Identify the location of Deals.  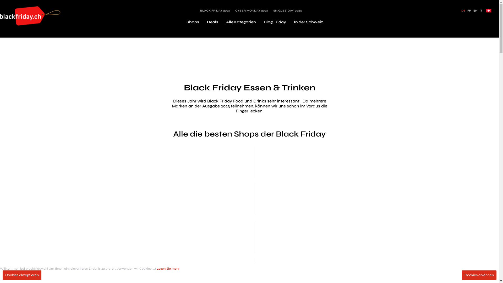
(213, 22).